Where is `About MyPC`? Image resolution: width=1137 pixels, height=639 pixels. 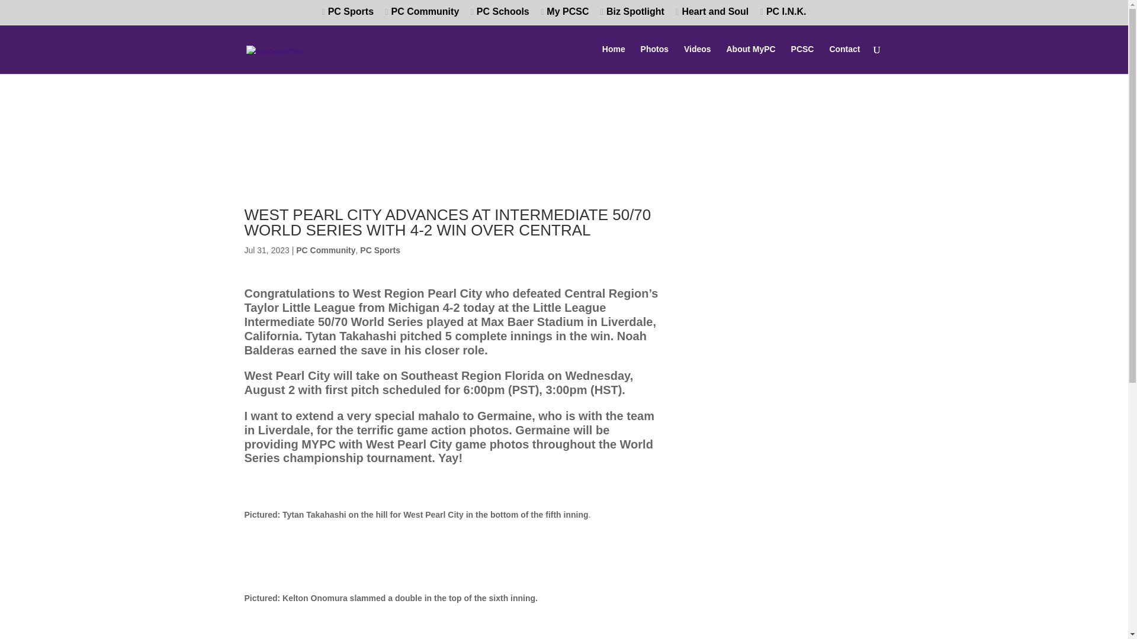
About MyPC is located at coordinates (751, 59).